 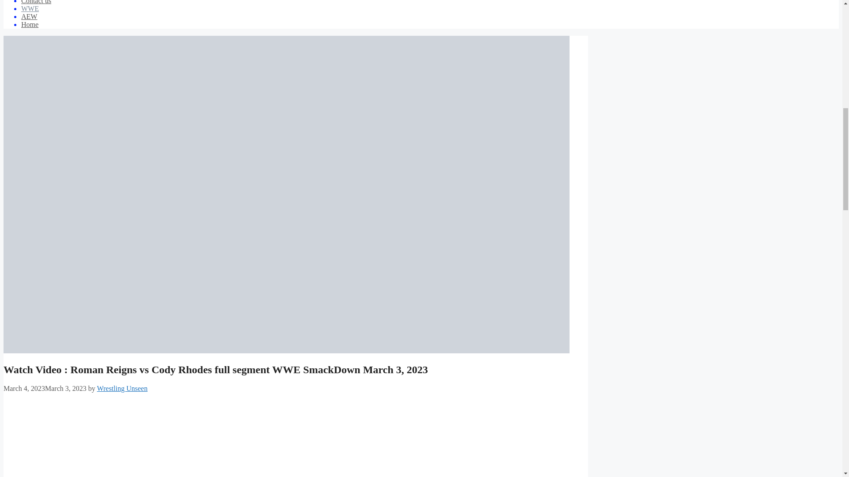 What do you see at coordinates (36, 2) in the screenshot?
I see `Contact us` at bounding box center [36, 2].